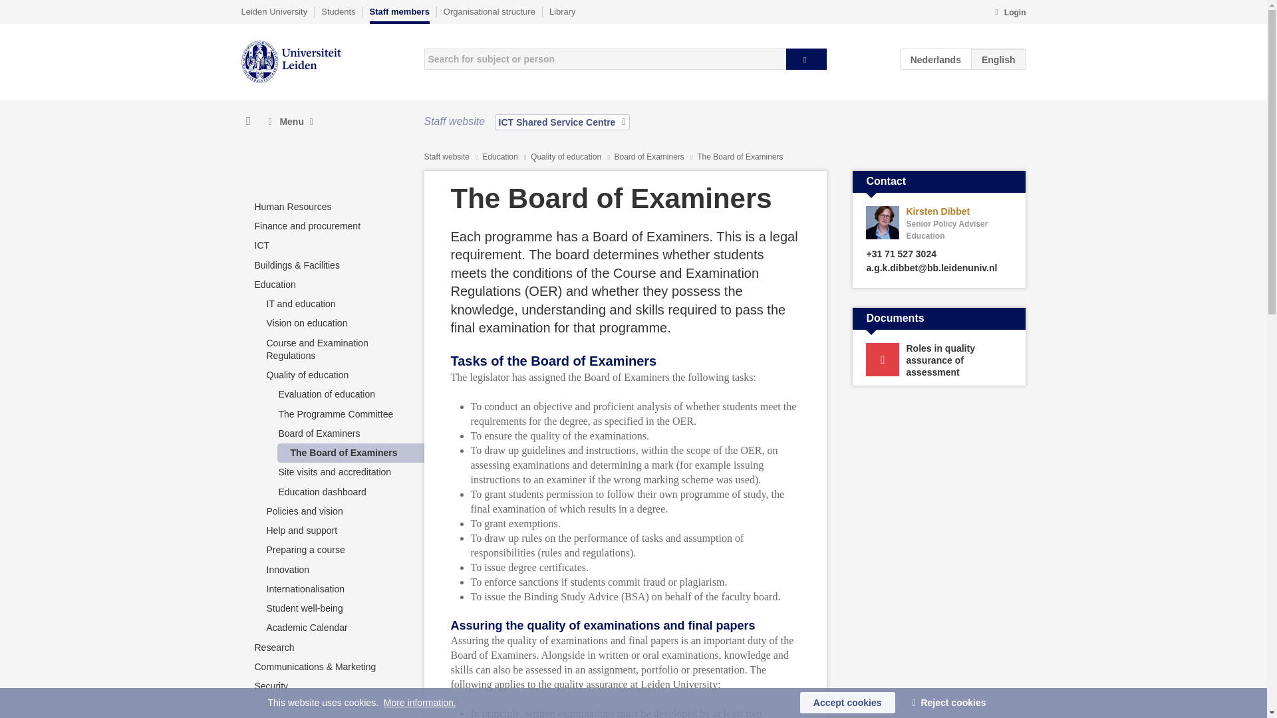 The width and height of the screenshot is (1277, 718). Describe the element at coordinates (806, 59) in the screenshot. I see `Search` at that location.